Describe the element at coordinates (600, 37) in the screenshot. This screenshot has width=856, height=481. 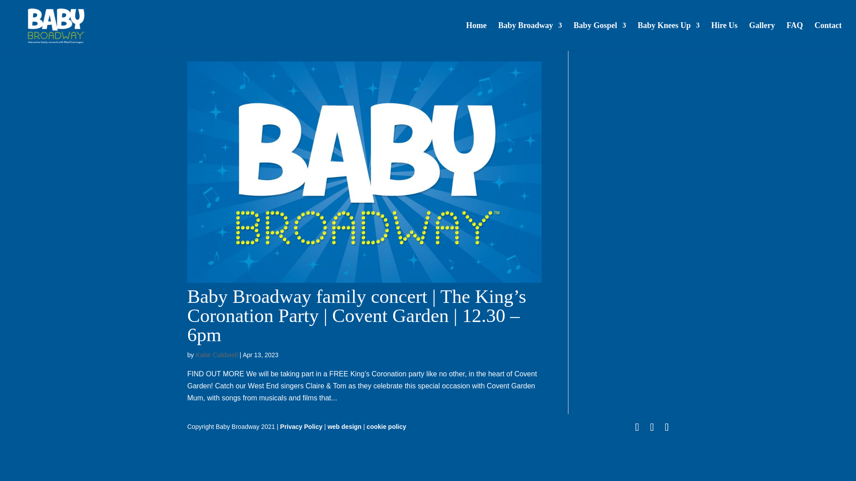
I see `Baby Gospel` at that location.